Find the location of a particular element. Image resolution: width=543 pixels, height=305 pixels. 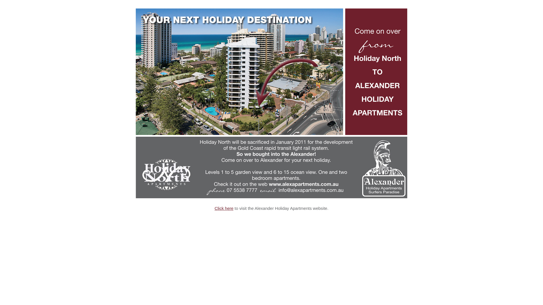

Click here is located at coordinates (224, 208).